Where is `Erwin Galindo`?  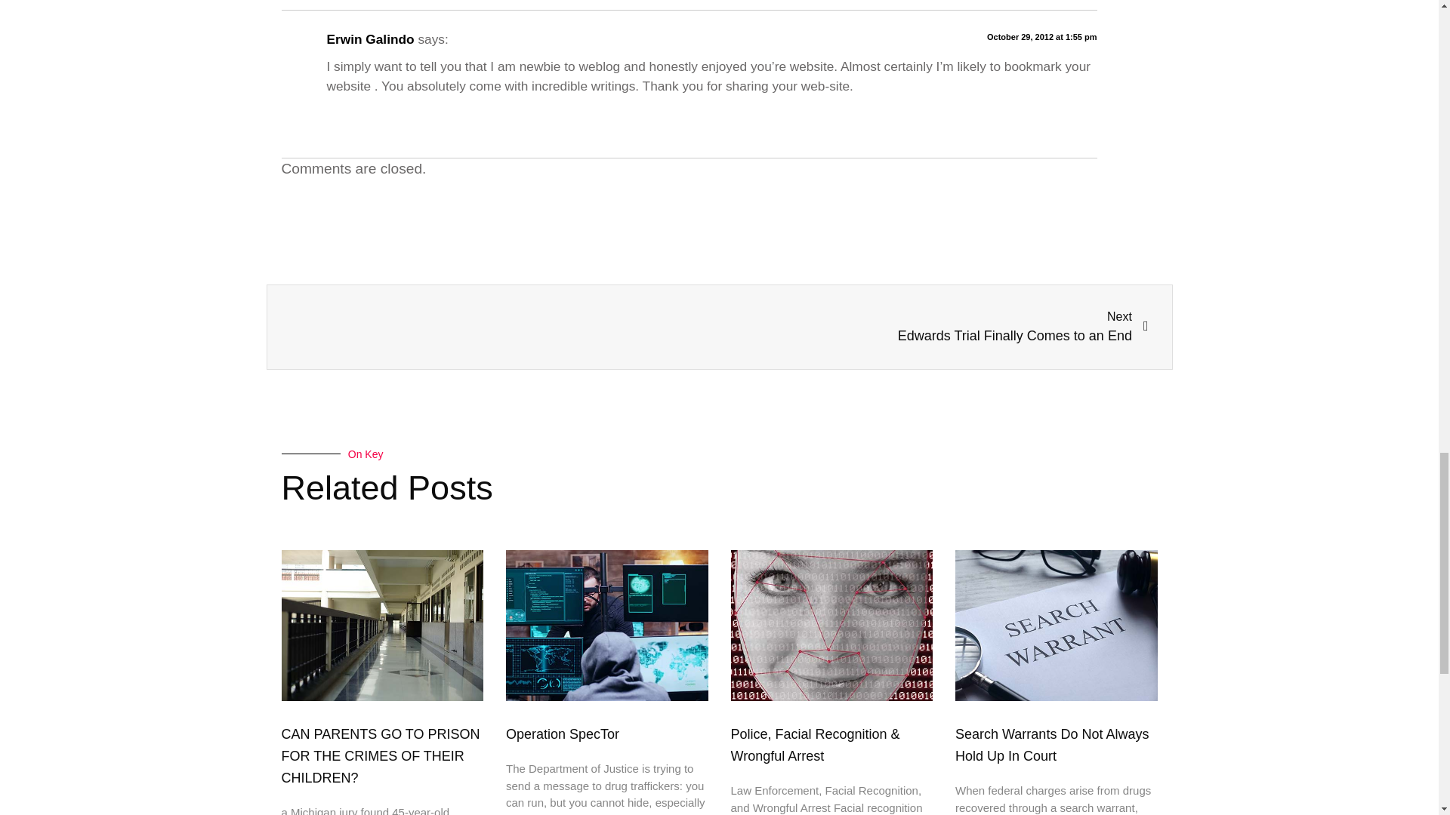
Erwin Galindo is located at coordinates (370, 39).